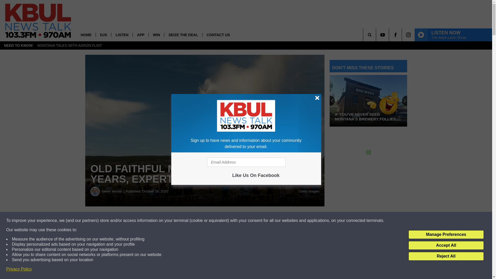 This screenshot has width=496, height=279. What do you see at coordinates (156, 35) in the screenshot?
I see `WIN` at bounding box center [156, 35].